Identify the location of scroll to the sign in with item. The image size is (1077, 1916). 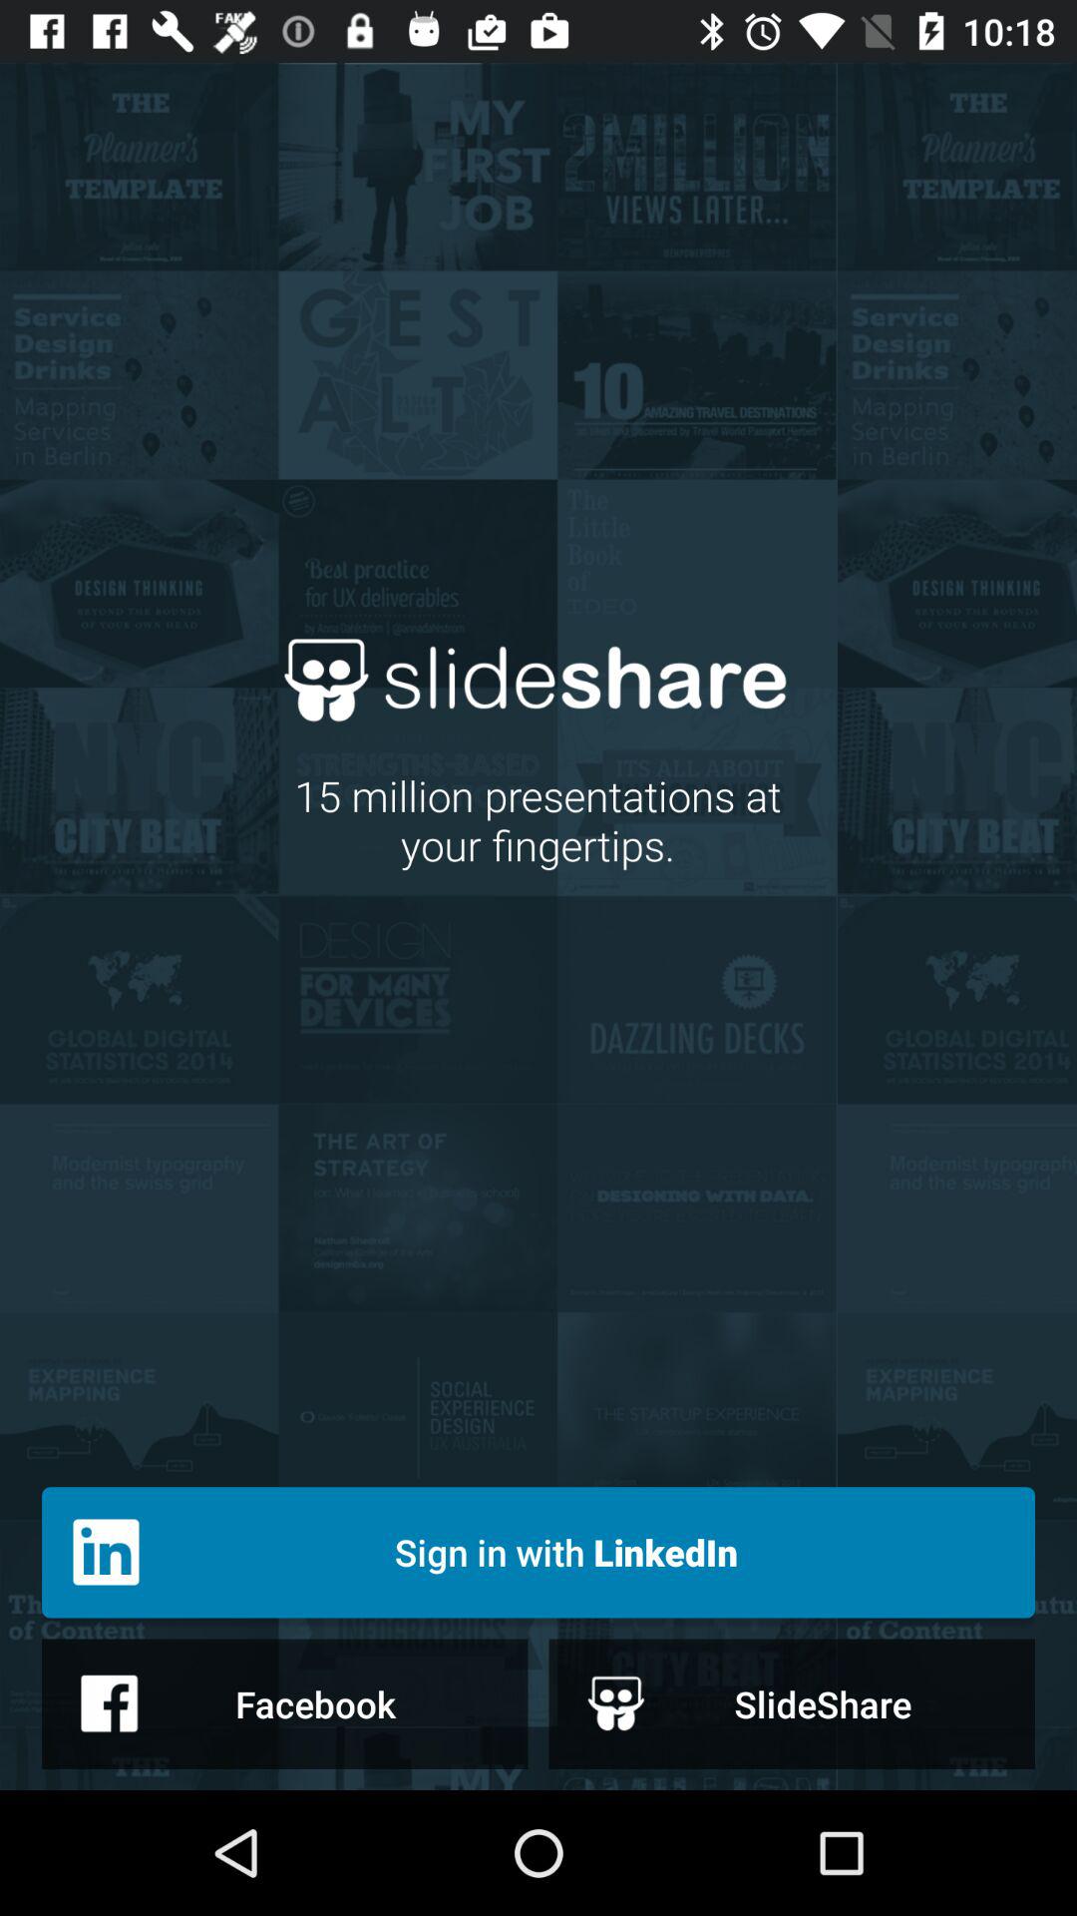
(538, 1553).